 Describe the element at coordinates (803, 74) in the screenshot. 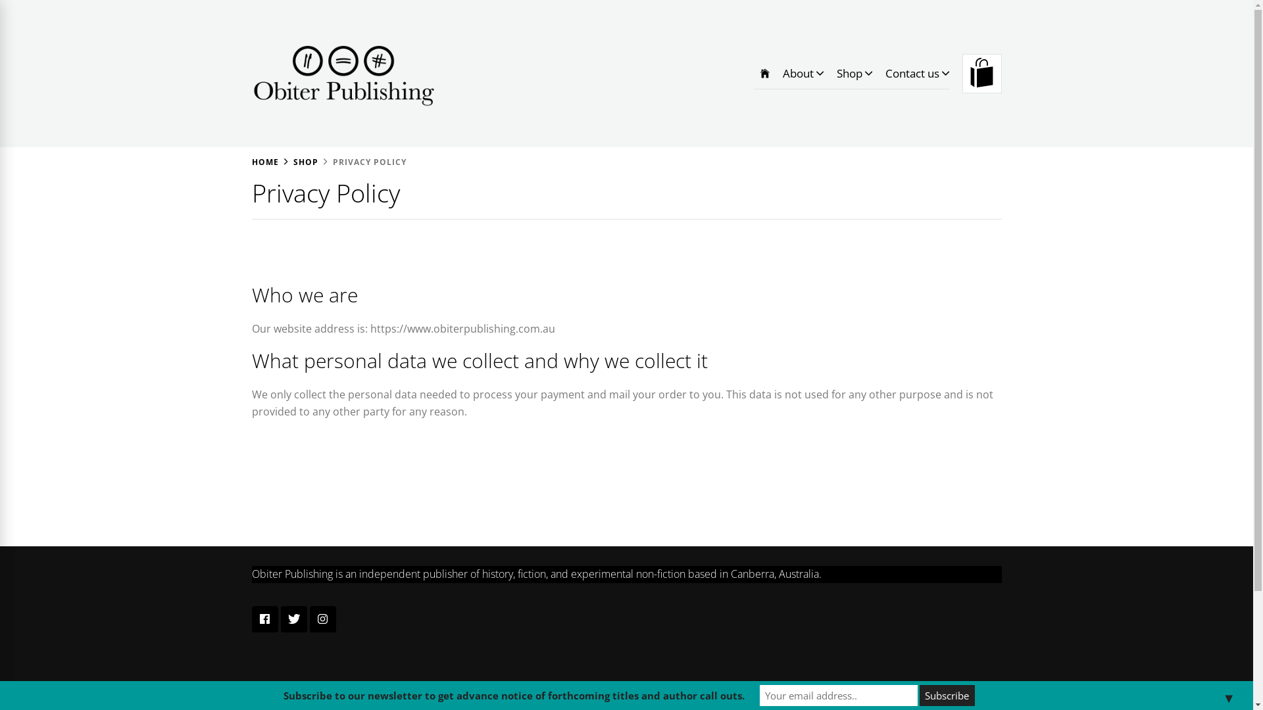

I see `About` at that location.